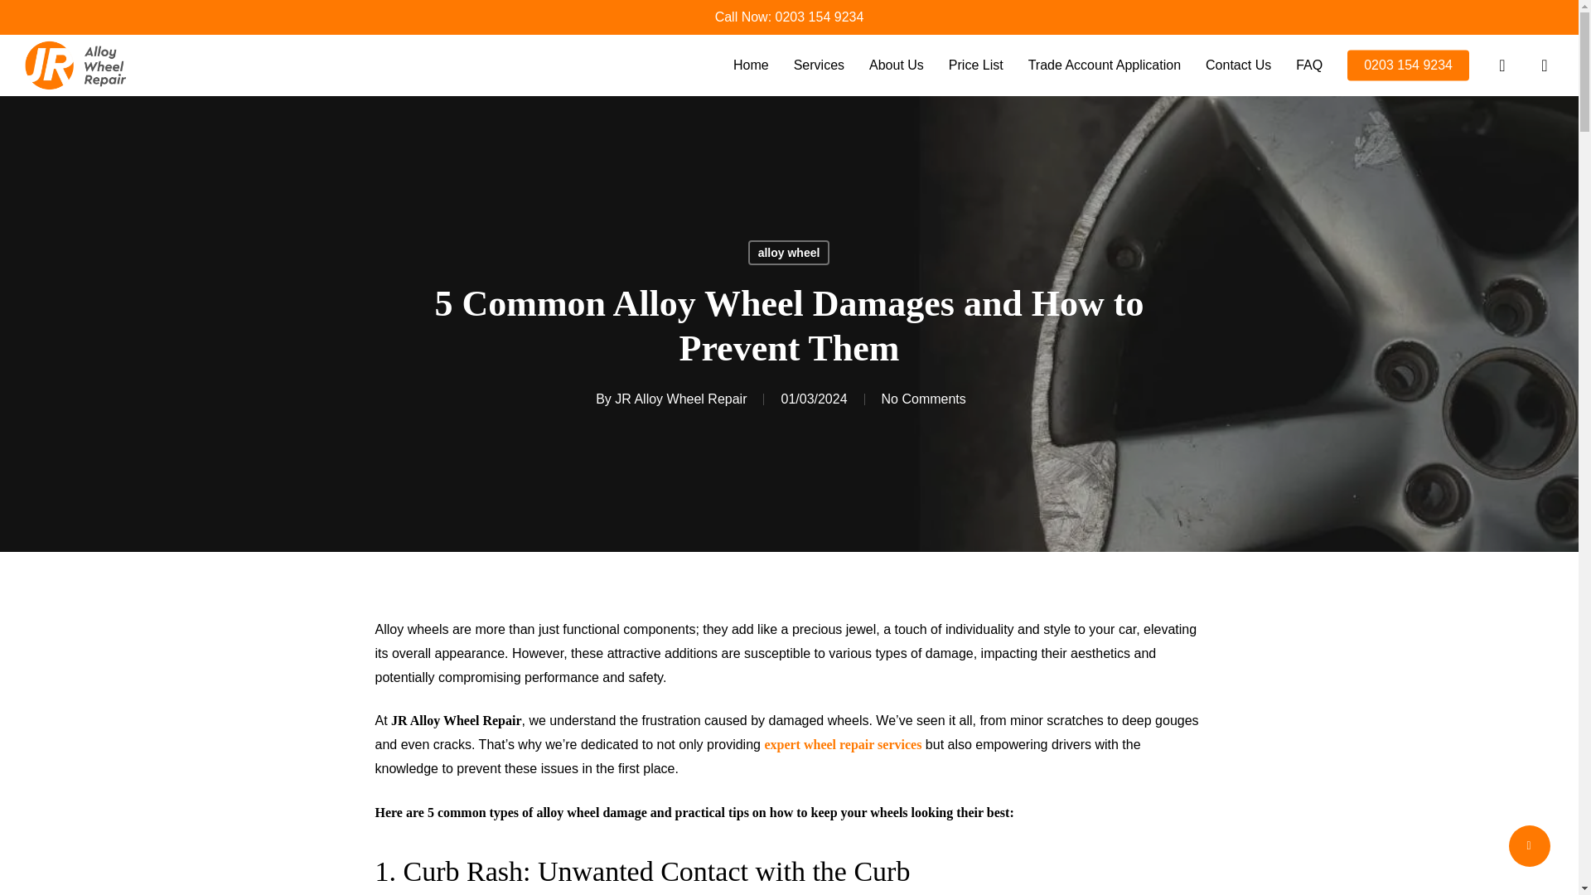 This screenshot has height=895, width=1591. I want to click on Price List, so click(976, 65).